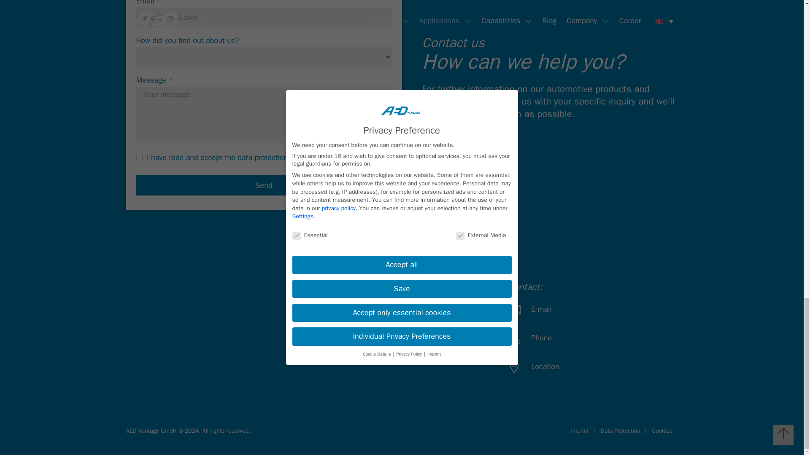 Image resolution: width=810 pixels, height=455 pixels. What do you see at coordinates (435, 338) in the screenshot?
I see `AED Vantage` at bounding box center [435, 338].